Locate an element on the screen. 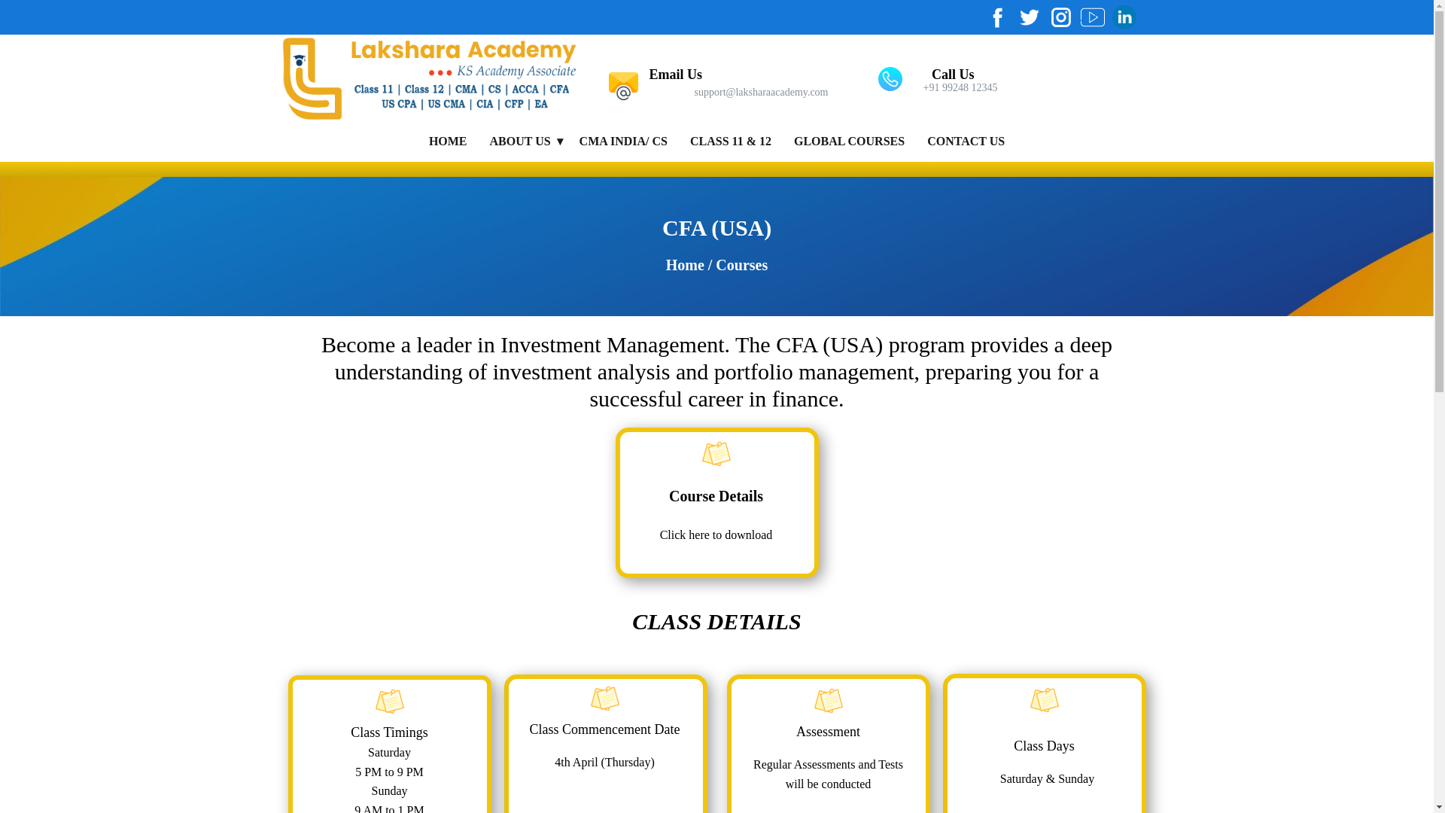 The image size is (1445, 813). CONTACT US is located at coordinates (966, 142).